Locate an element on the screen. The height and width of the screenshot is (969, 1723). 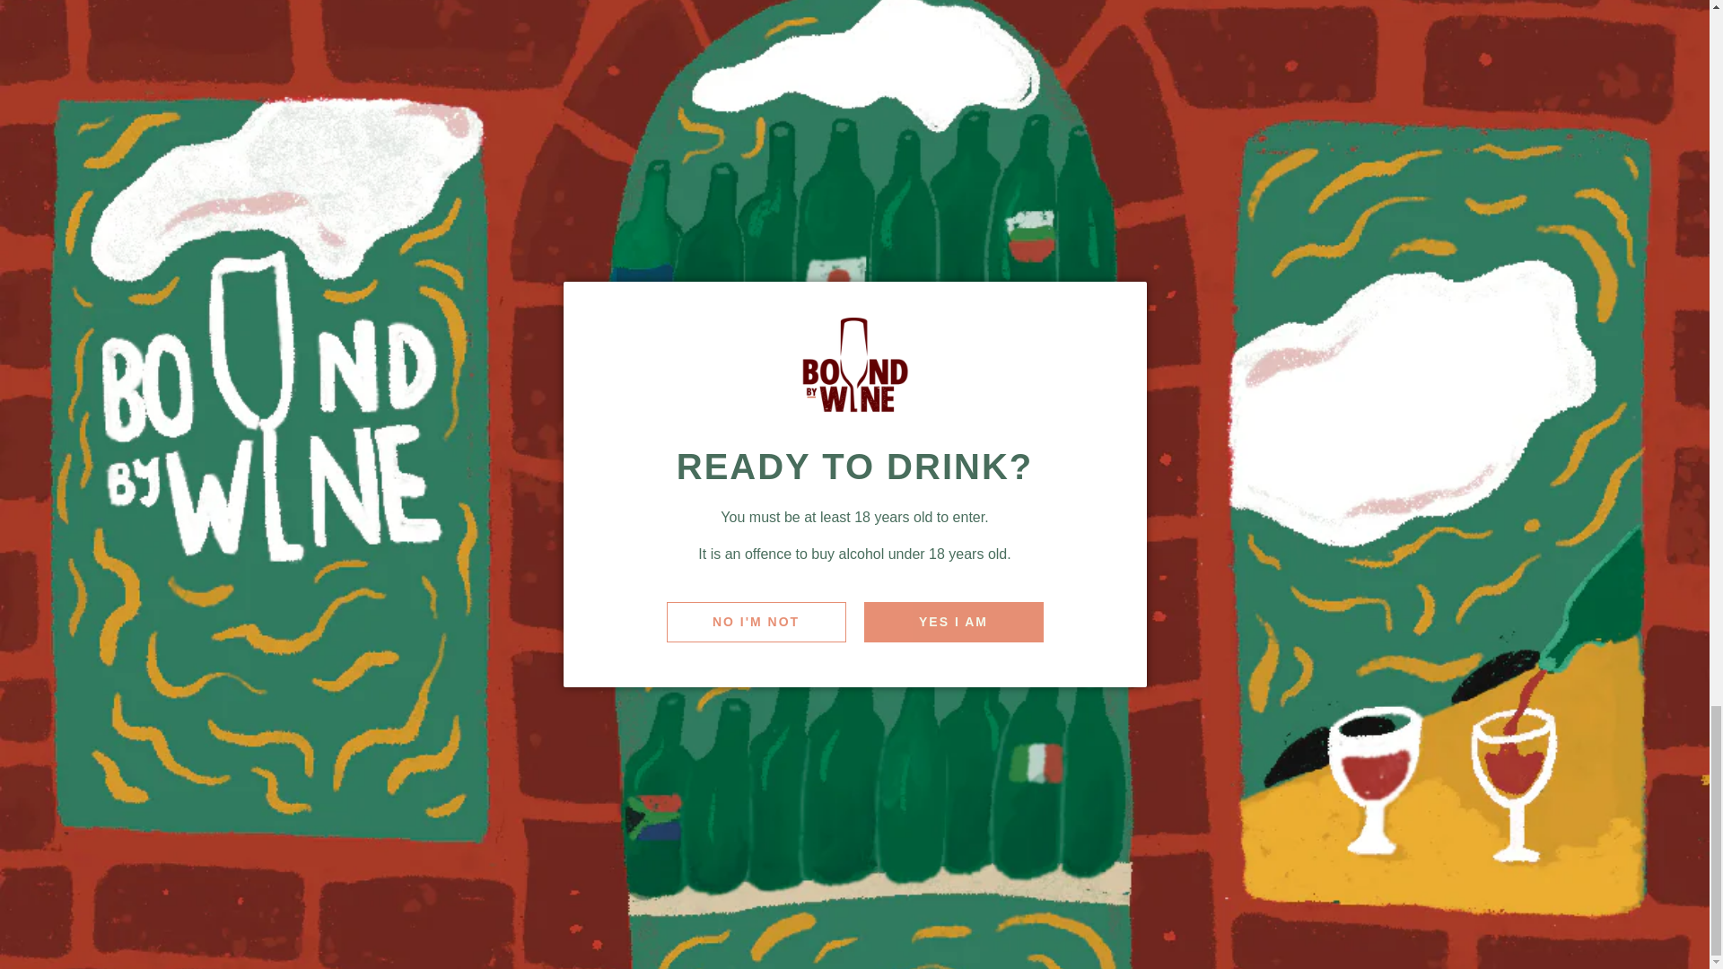
Mastercard is located at coordinates (1112, 909).